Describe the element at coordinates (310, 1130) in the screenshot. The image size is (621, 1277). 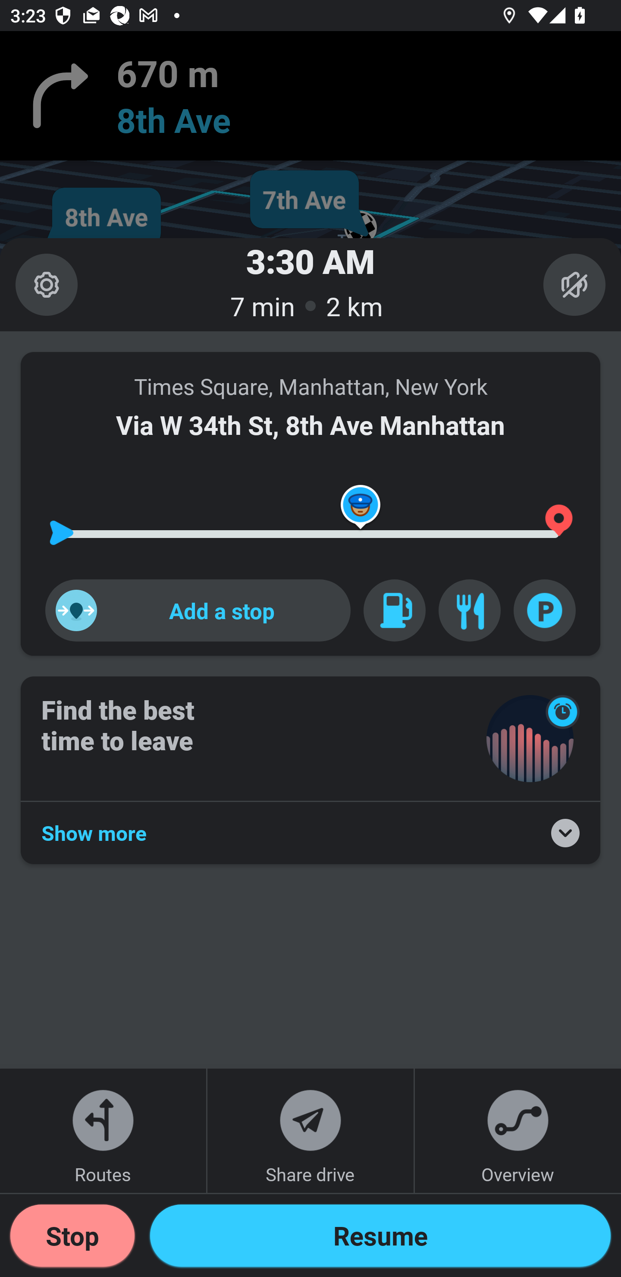
I see `Share drive` at that location.